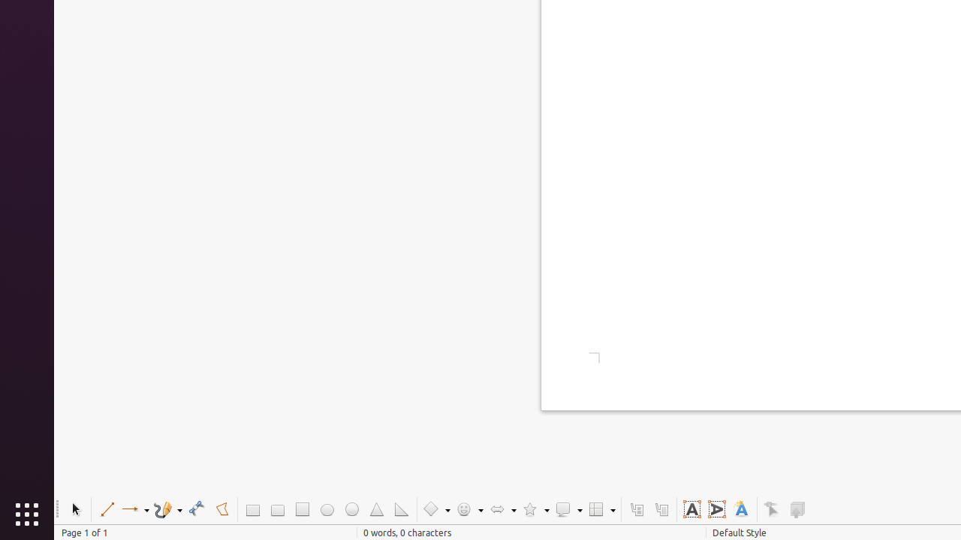 The image size is (961, 540). What do you see at coordinates (278, 510) in the screenshot?
I see `Rectangle, Rounded` at bounding box center [278, 510].